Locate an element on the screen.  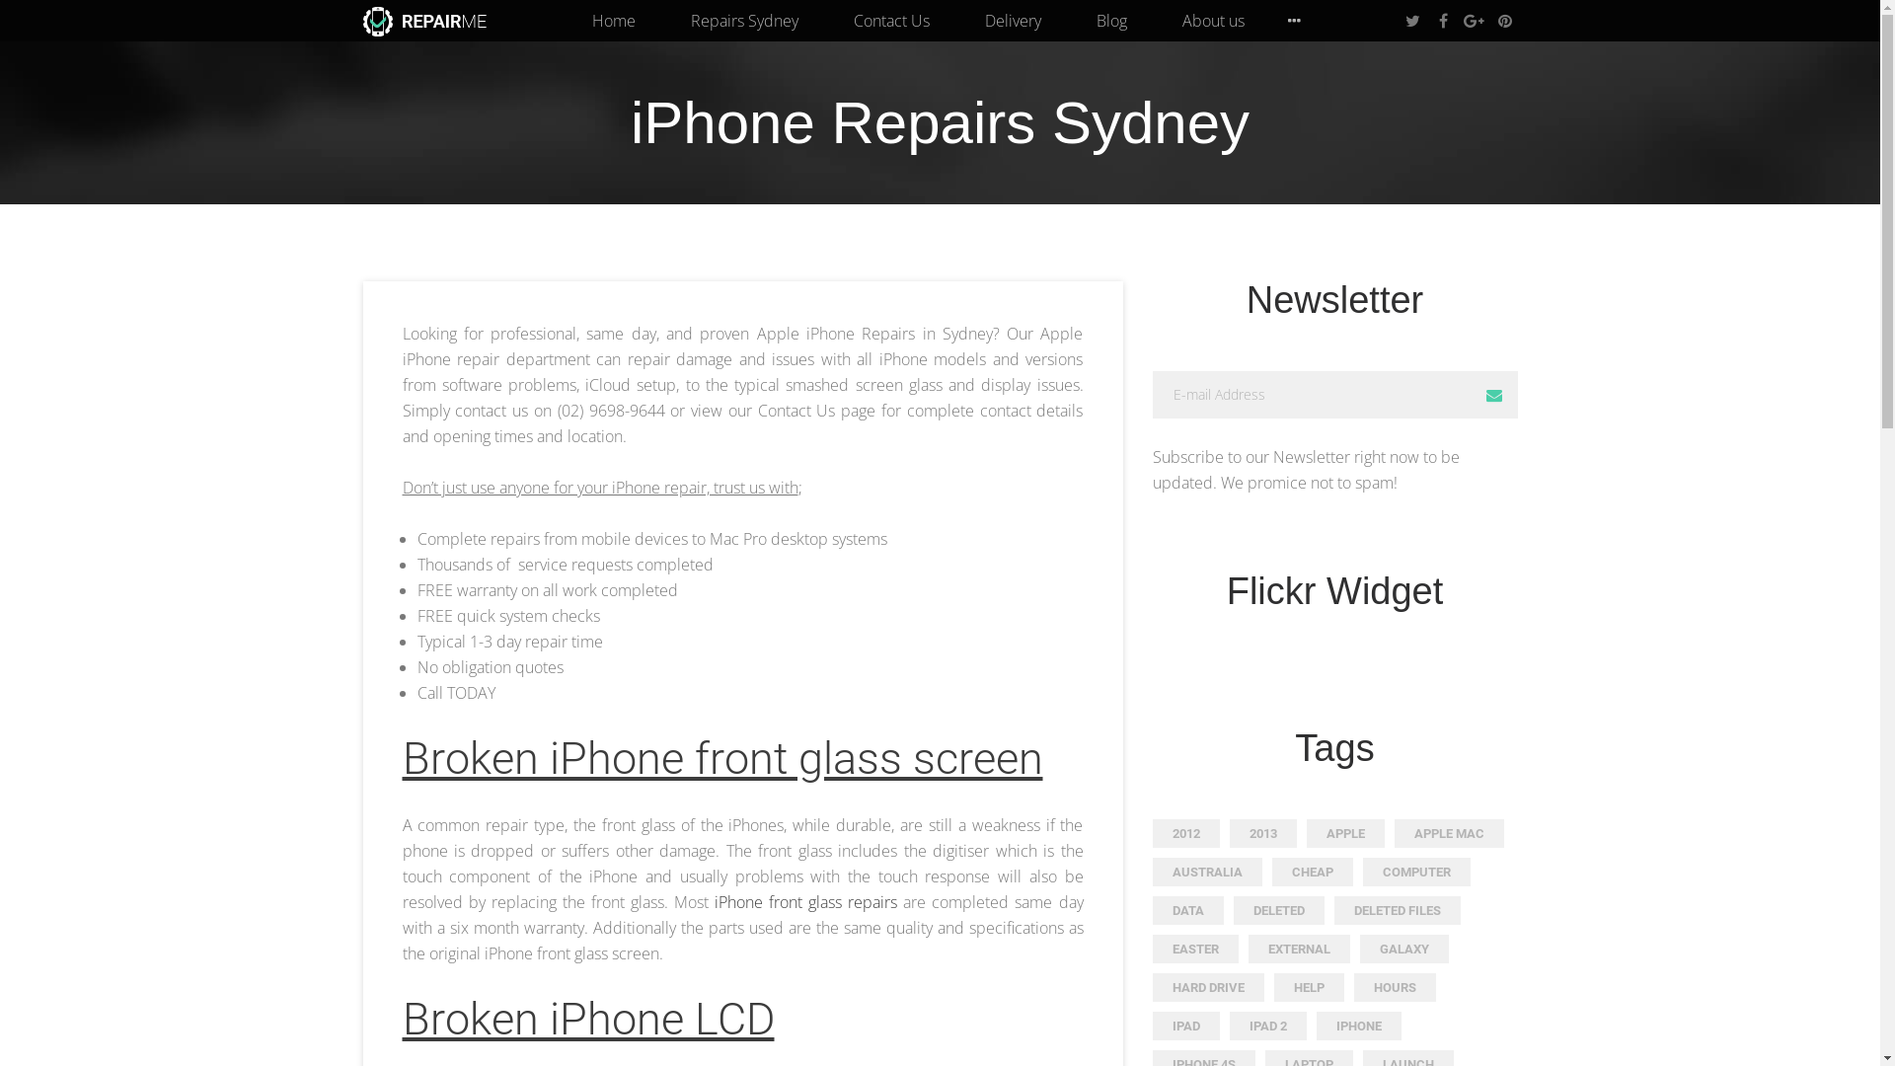
Subscribe is located at coordinates (1494, 395).